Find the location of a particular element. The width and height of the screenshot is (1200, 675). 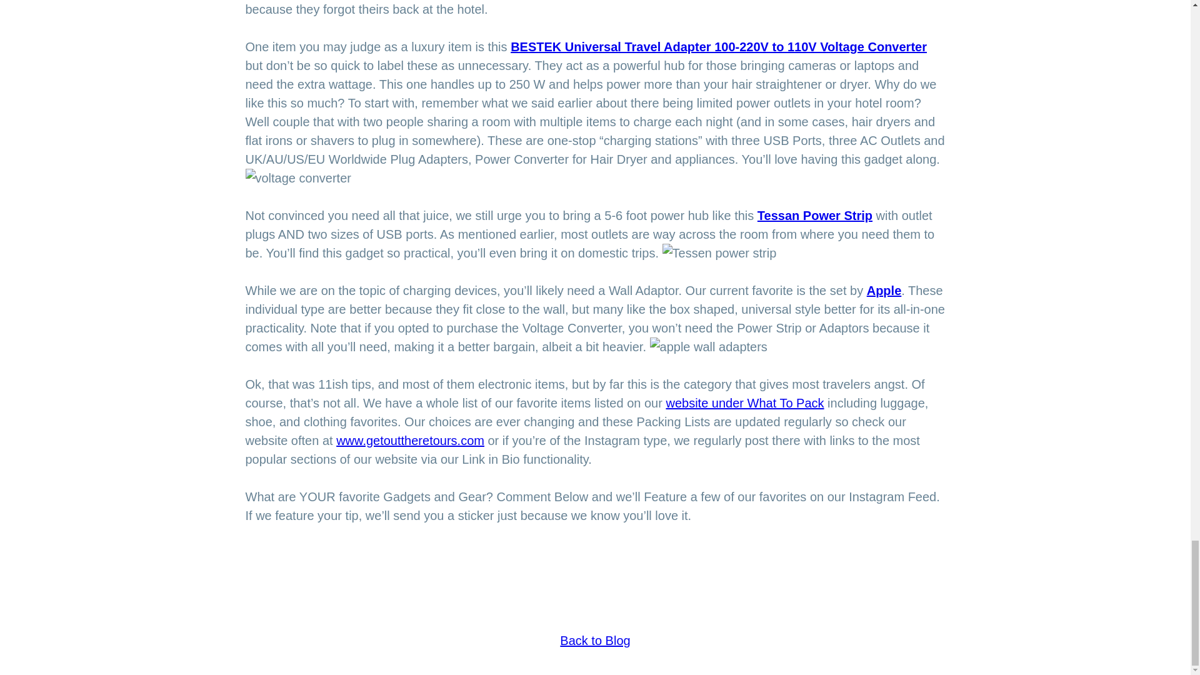

www.getouttheretours.com is located at coordinates (410, 441).